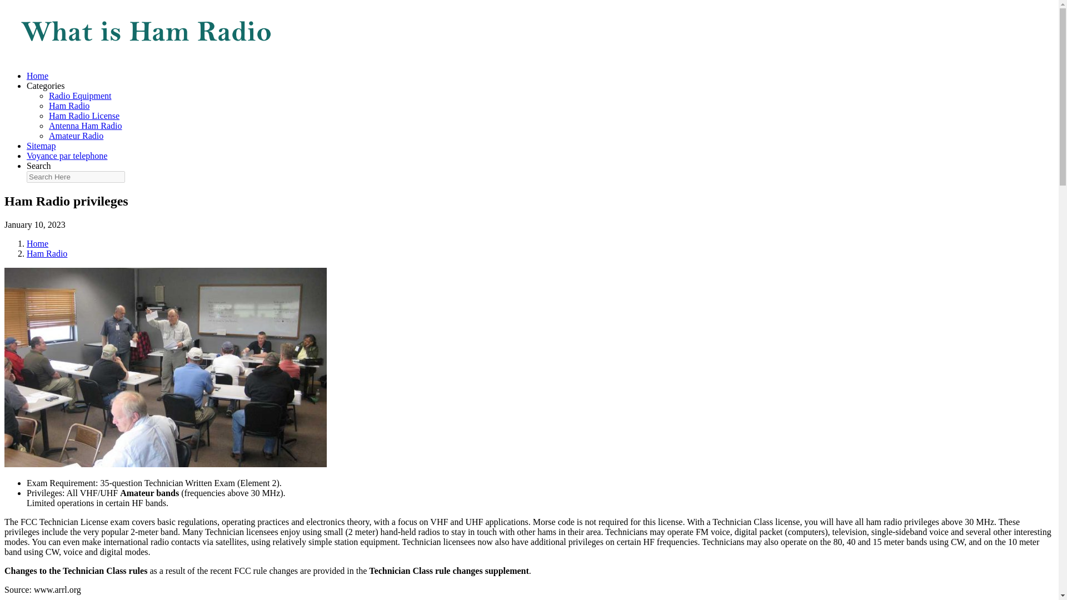 This screenshot has height=600, width=1067. I want to click on Home, so click(37, 76).